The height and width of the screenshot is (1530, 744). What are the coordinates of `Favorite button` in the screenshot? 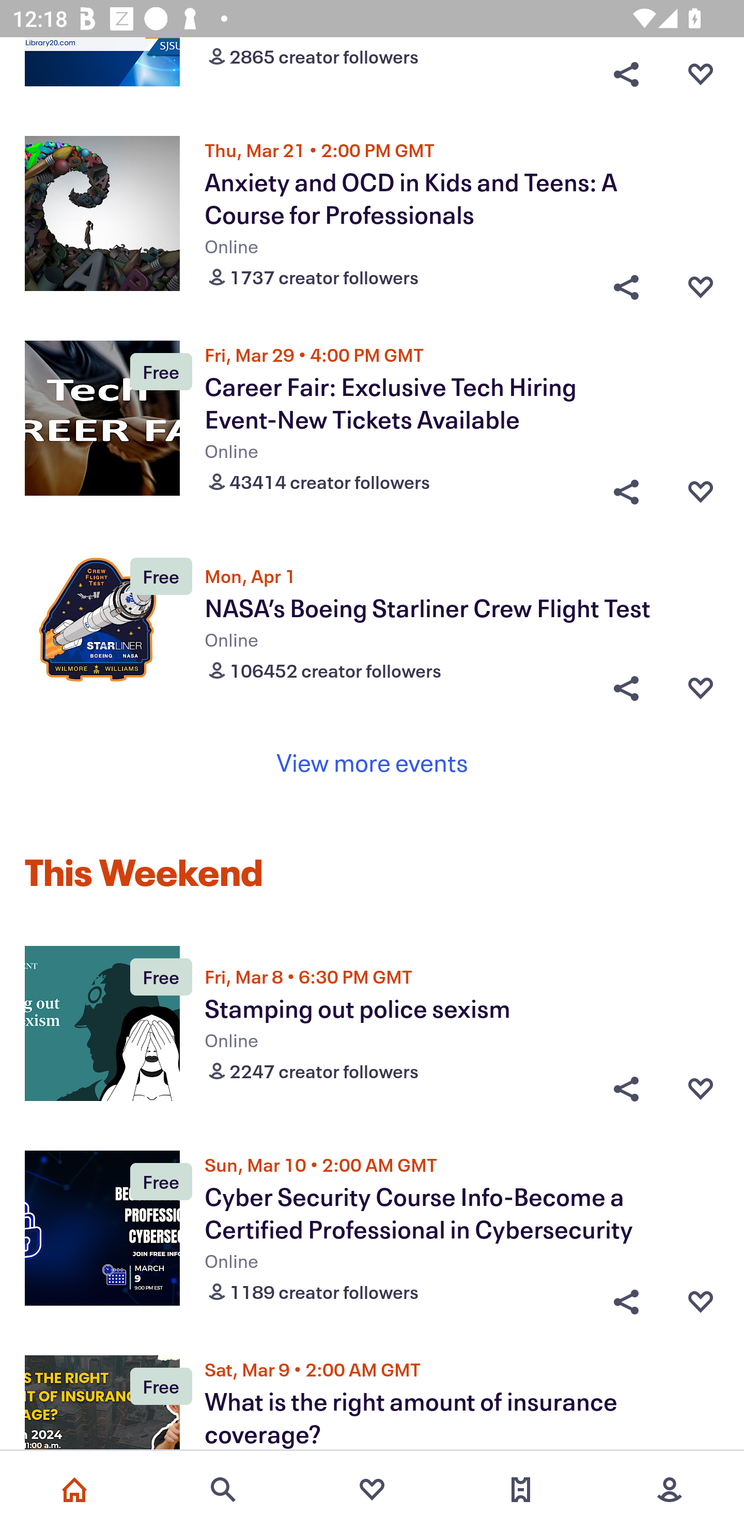 It's located at (701, 487).